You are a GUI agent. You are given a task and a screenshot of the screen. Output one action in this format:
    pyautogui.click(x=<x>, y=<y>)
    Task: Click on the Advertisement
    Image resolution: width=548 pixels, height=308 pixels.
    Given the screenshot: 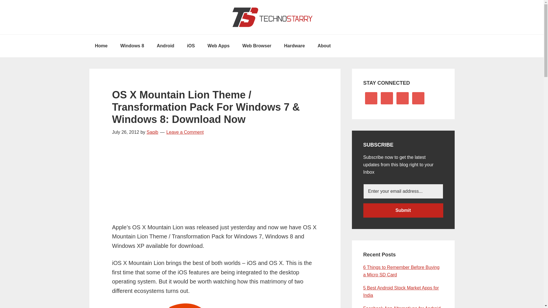 What is the action you would take?
    pyautogui.click(x=214, y=183)
    